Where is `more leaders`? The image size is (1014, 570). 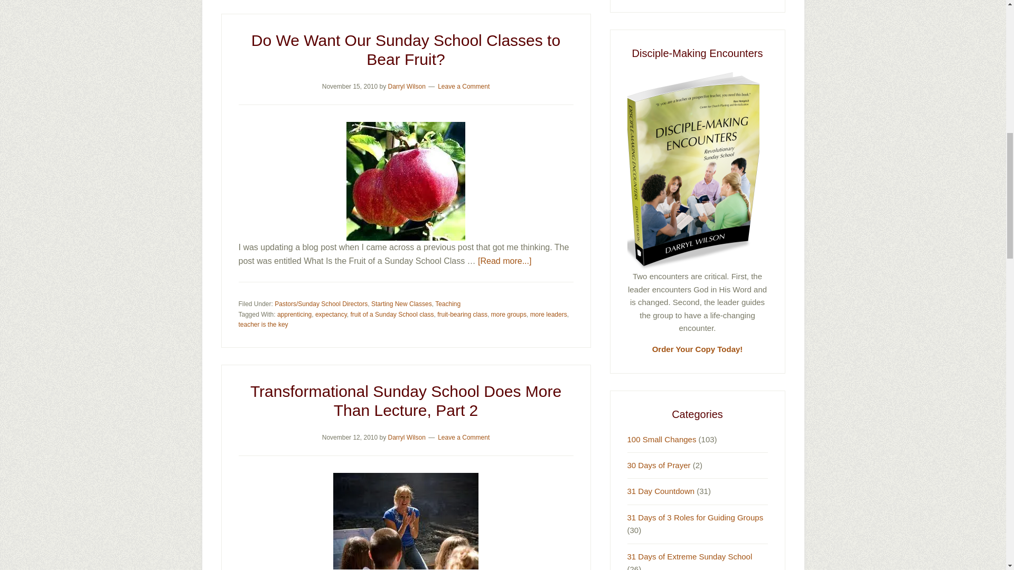
more leaders is located at coordinates (548, 313).